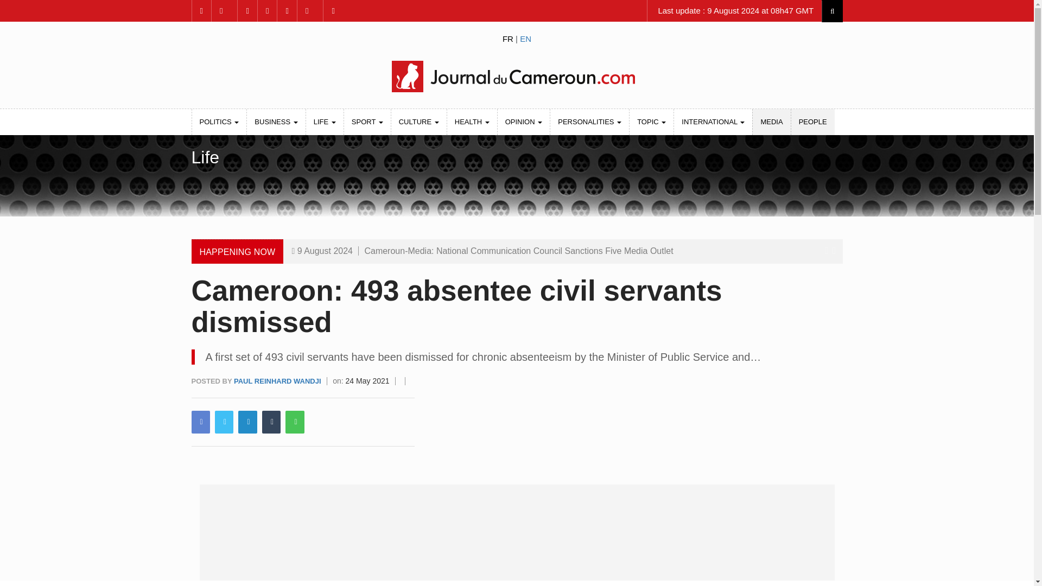 This screenshot has height=586, width=1042. What do you see at coordinates (508, 38) in the screenshot?
I see `FR` at bounding box center [508, 38].